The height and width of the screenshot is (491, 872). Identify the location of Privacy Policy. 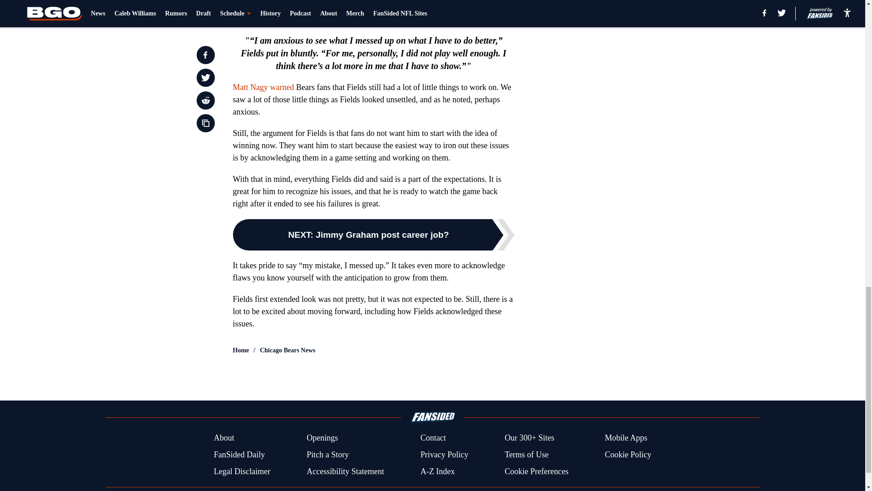
(444, 455).